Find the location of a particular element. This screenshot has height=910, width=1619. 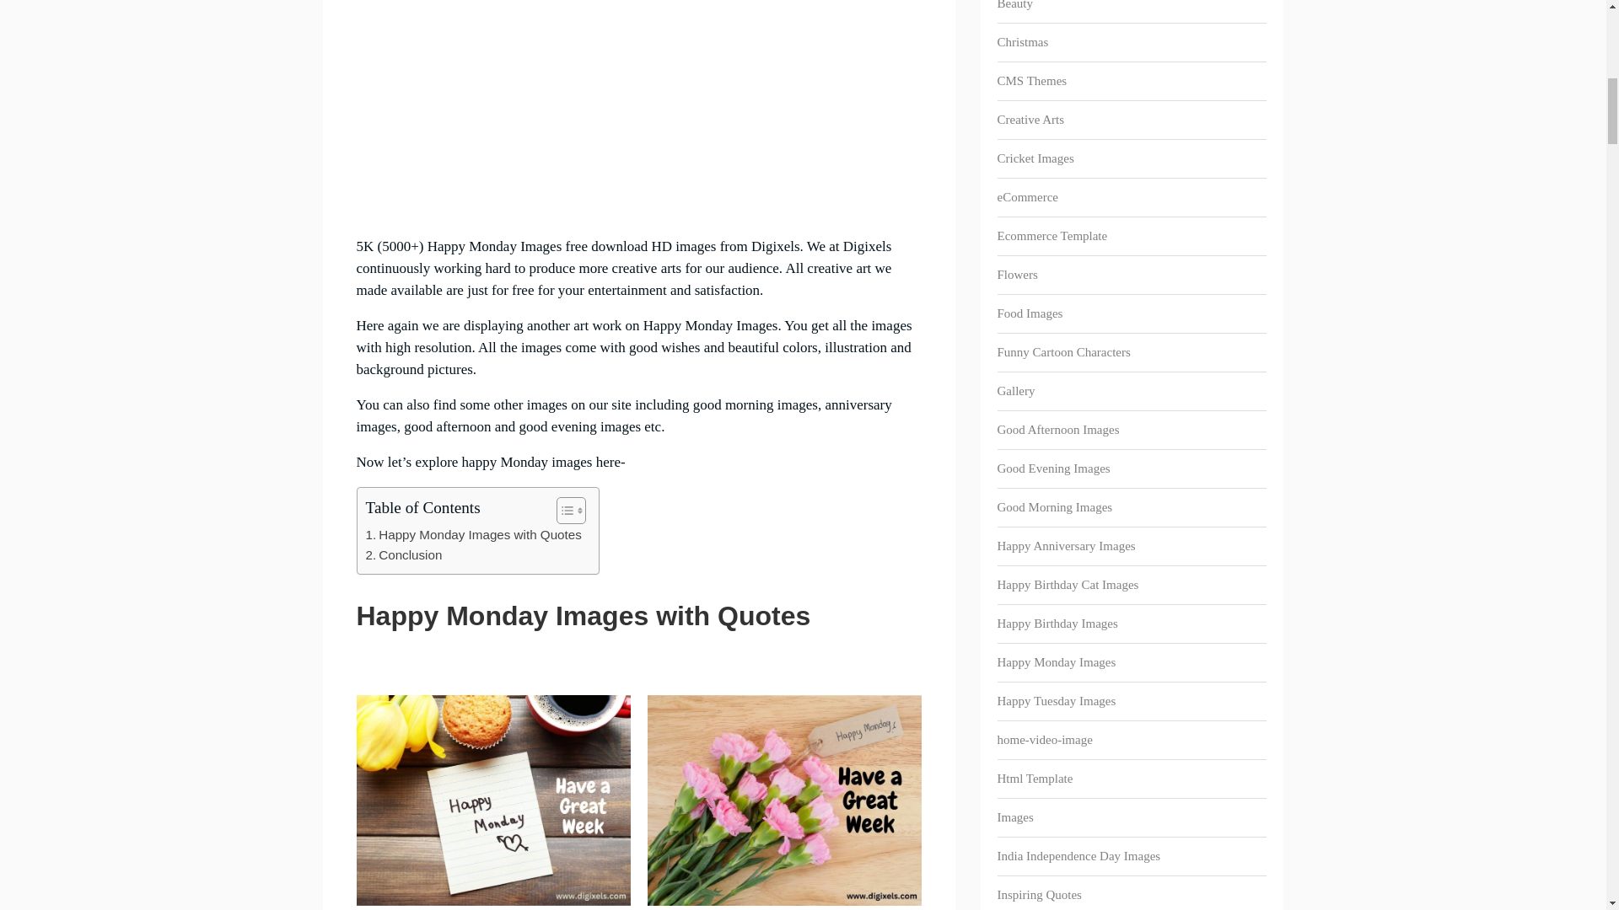

Conclusion  is located at coordinates (403, 554).